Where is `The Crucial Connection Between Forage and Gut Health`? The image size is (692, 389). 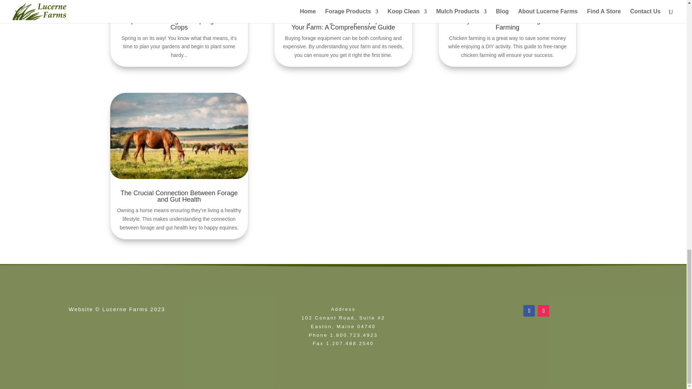
The Crucial Connection Between Forage and Gut Health is located at coordinates (179, 196).